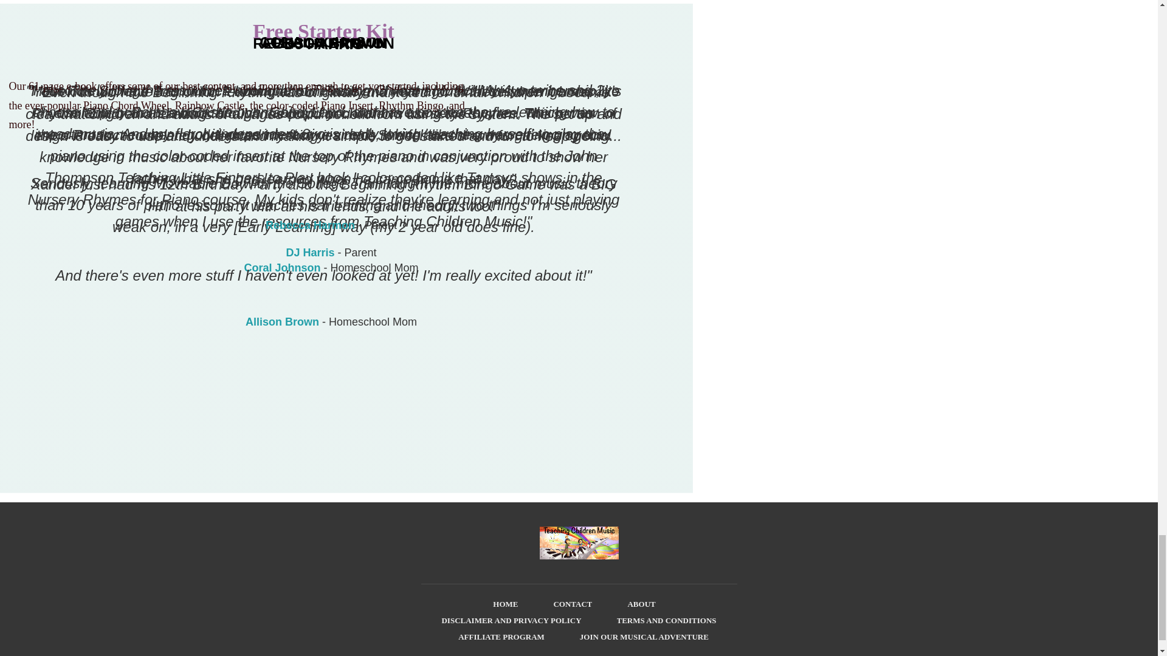 The height and width of the screenshot is (656, 1167). I want to click on AFFILIATE PROGRAM, so click(501, 637).